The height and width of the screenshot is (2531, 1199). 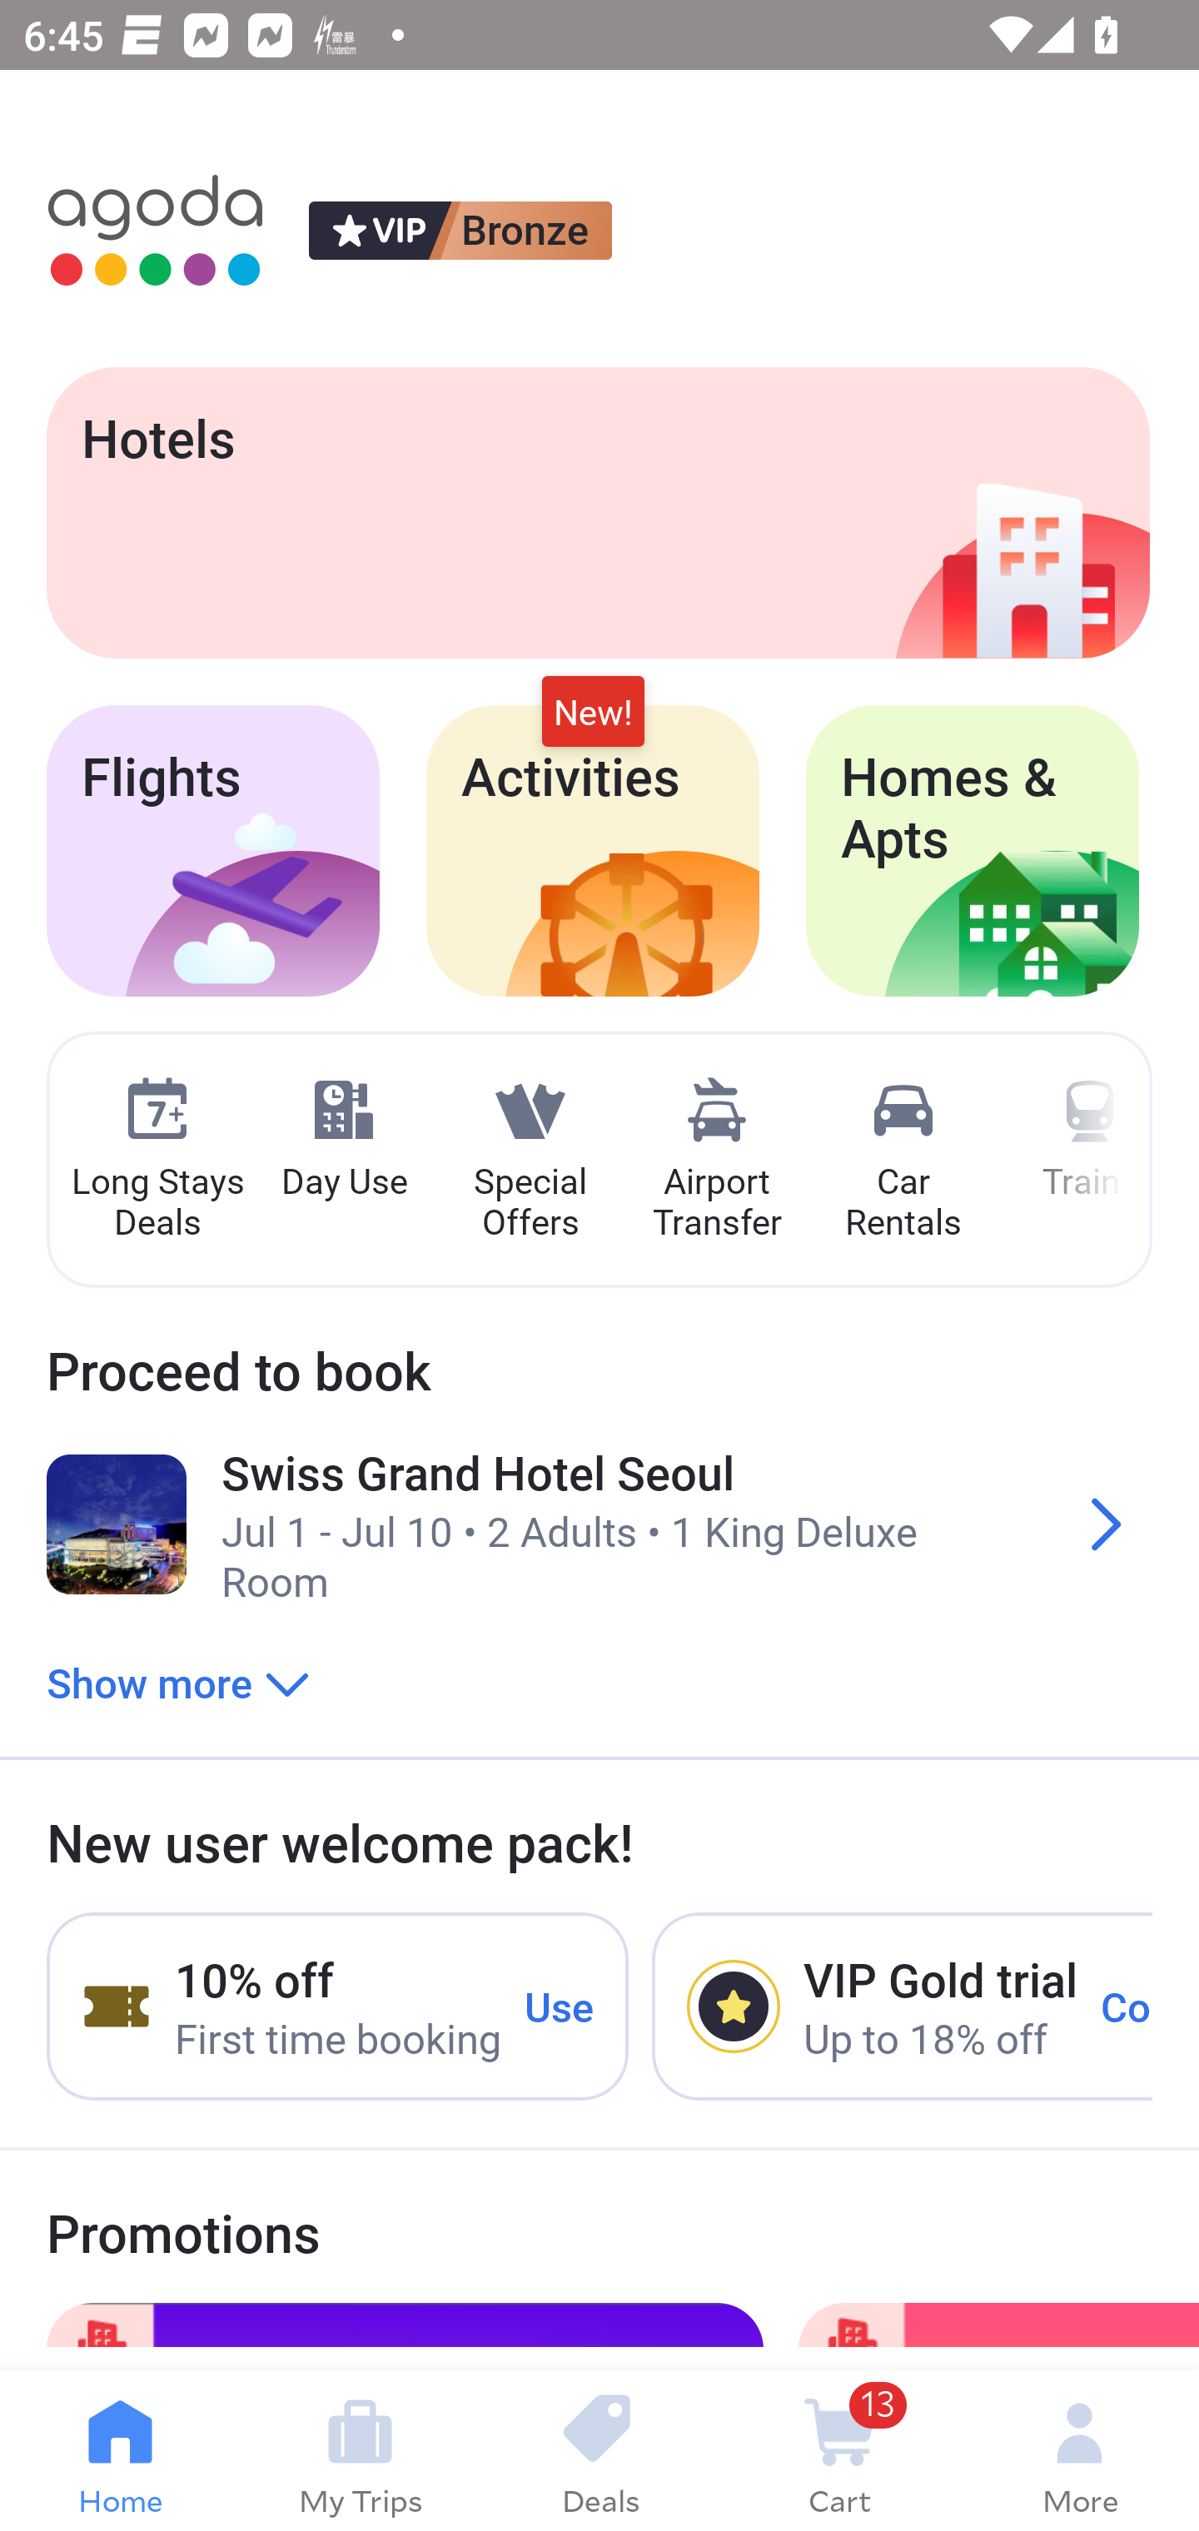 What do you see at coordinates (1079, 2451) in the screenshot?
I see `More` at bounding box center [1079, 2451].